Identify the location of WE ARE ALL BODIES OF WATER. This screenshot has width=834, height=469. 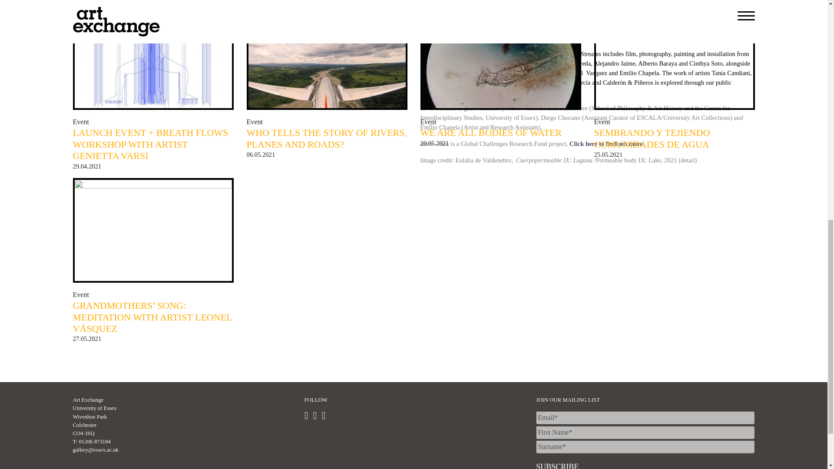
(491, 132).